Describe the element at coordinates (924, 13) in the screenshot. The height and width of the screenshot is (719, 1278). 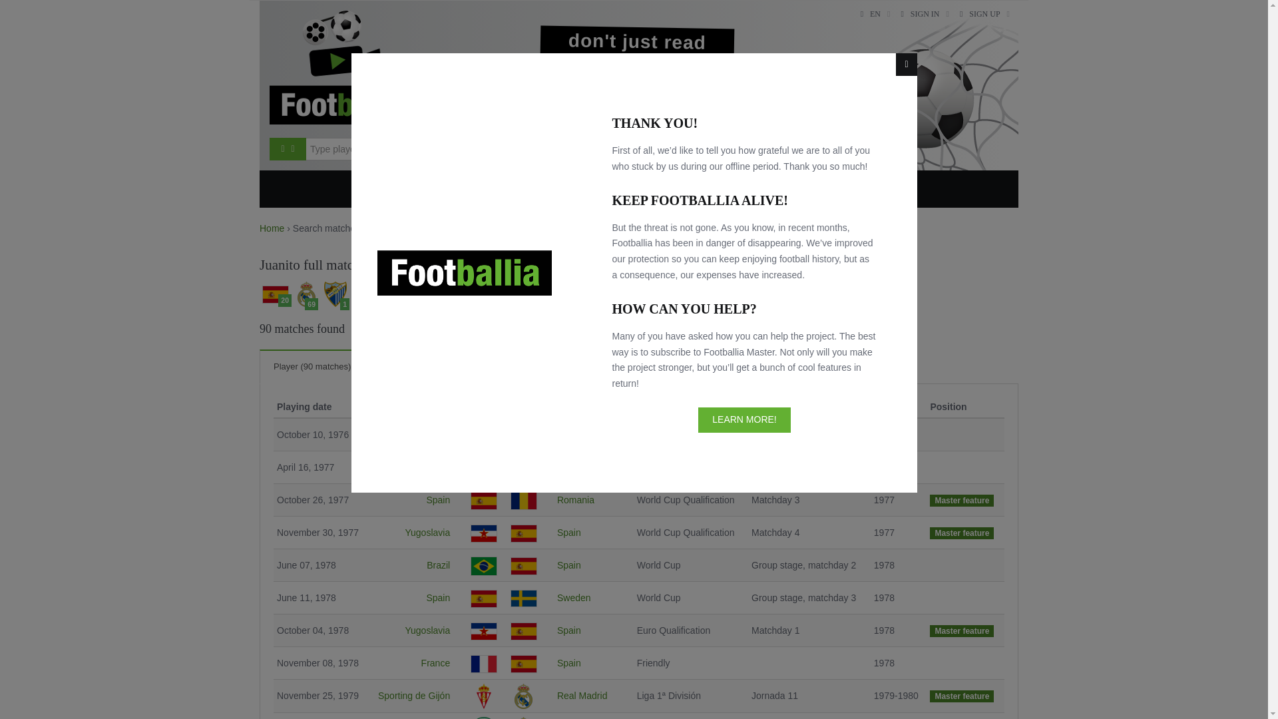
I see `SIGN IN` at that location.